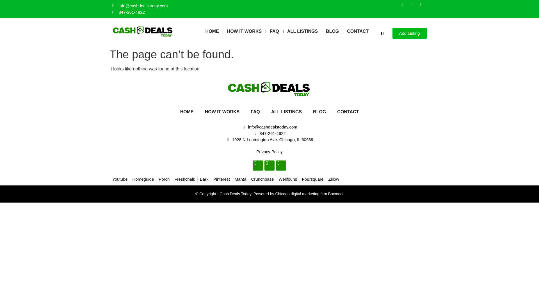 This screenshot has height=303, width=539. What do you see at coordinates (274, 31) in the screenshot?
I see `FAQ` at bounding box center [274, 31].